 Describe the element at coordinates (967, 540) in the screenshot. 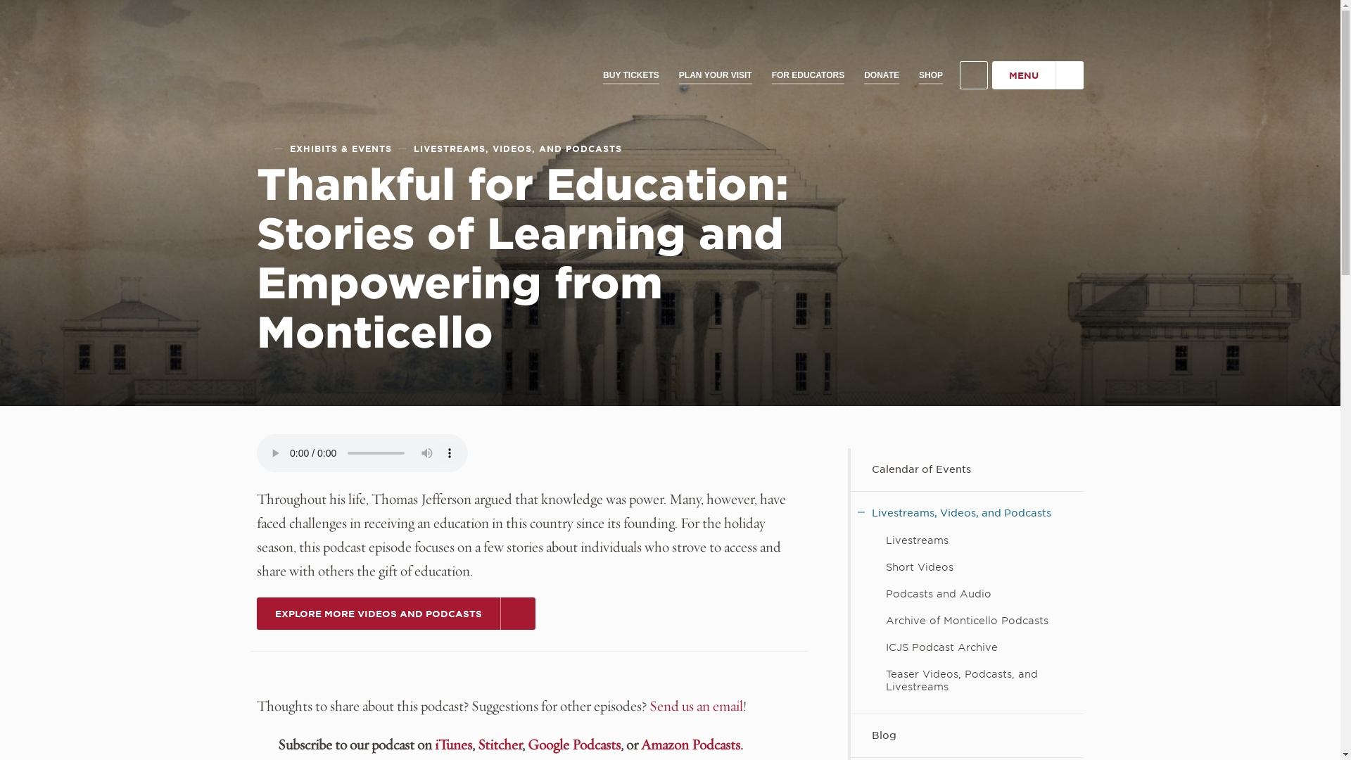

I see `Livestreams` at that location.